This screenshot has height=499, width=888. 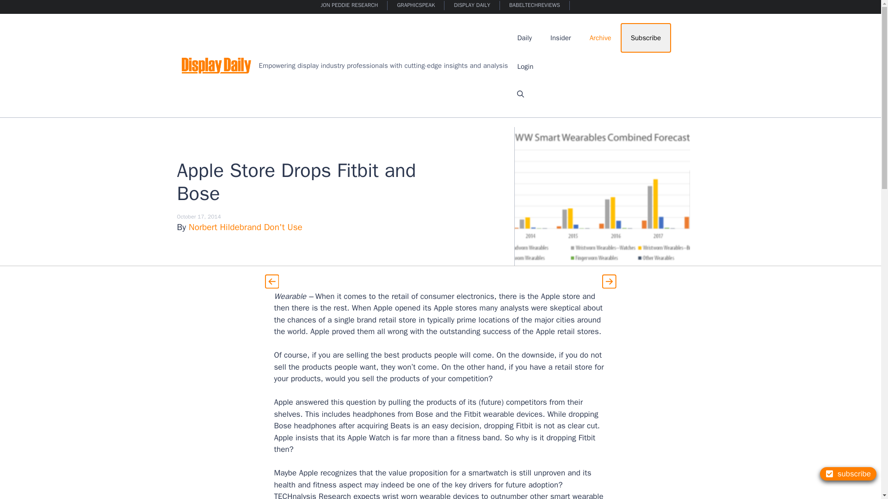 What do you see at coordinates (524, 38) in the screenshot?
I see `Daily` at bounding box center [524, 38].